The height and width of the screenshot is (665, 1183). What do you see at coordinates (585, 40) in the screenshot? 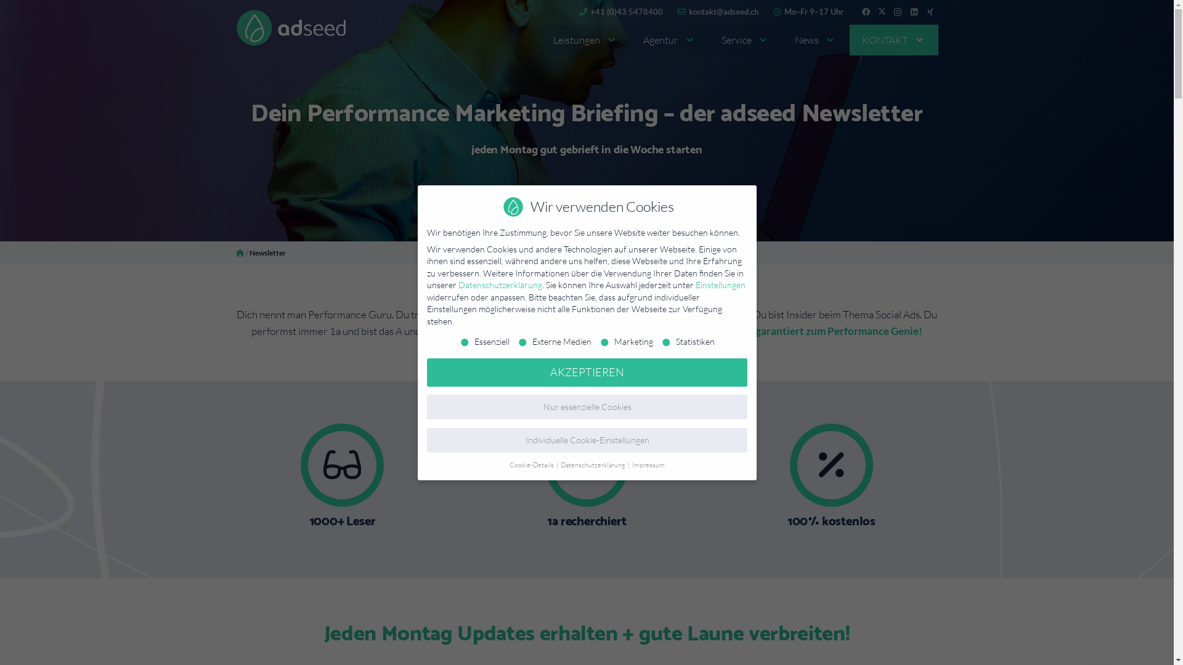
I see `Leistungen` at bounding box center [585, 40].